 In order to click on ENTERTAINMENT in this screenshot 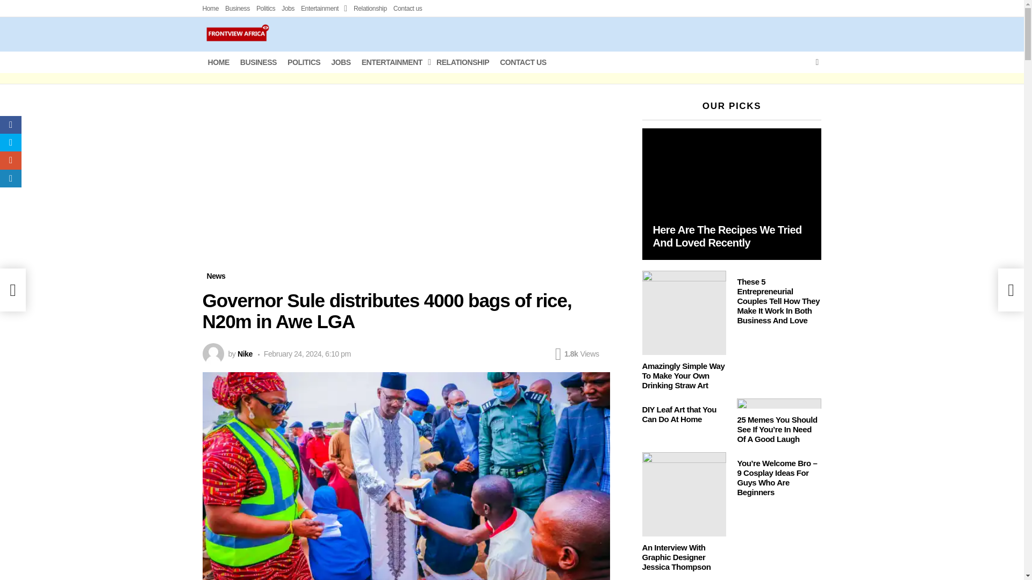, I will do `click(393, 62)`.